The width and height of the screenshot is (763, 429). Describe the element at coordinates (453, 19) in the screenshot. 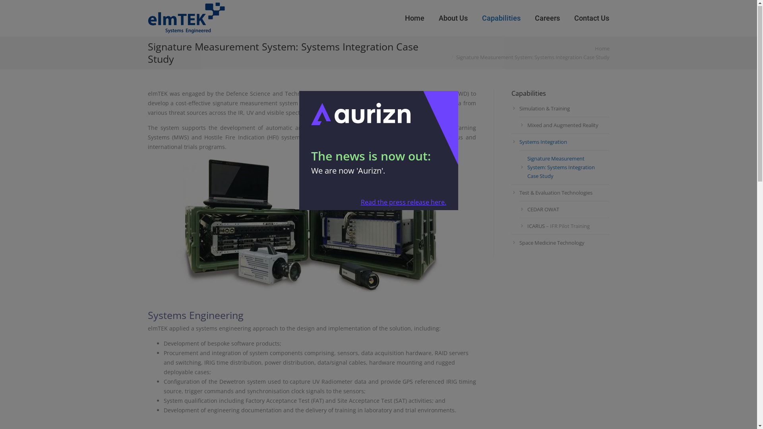

I see `About Us` at that location.